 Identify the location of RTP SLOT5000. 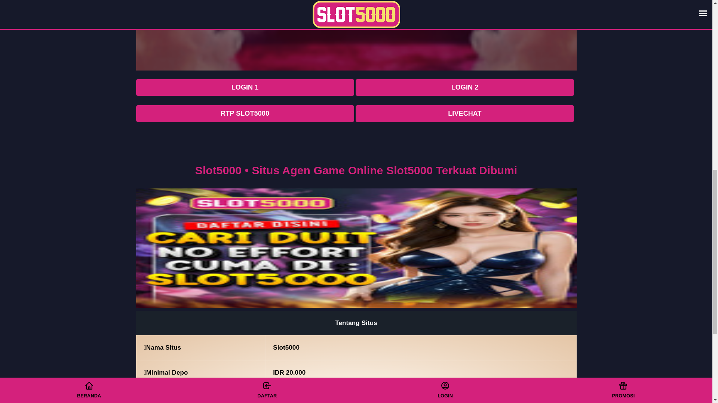
(245, 113).